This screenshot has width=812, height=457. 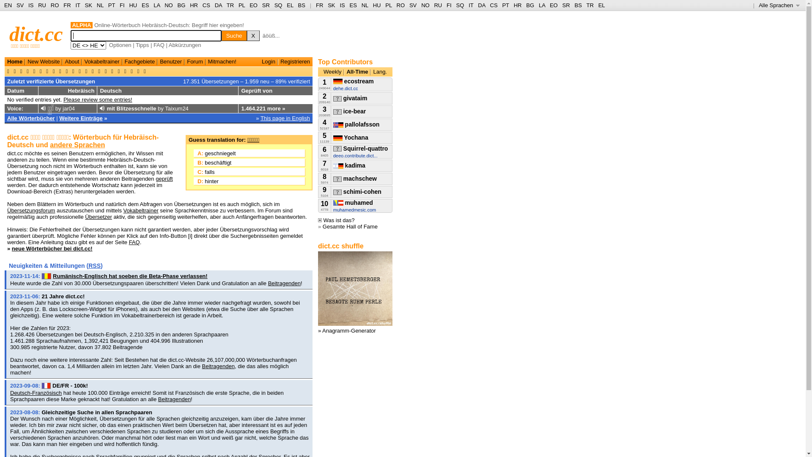 What do you see at coordinates (230, 5) in the screenshot?
I see `TR` at bounding box center [230, 5].